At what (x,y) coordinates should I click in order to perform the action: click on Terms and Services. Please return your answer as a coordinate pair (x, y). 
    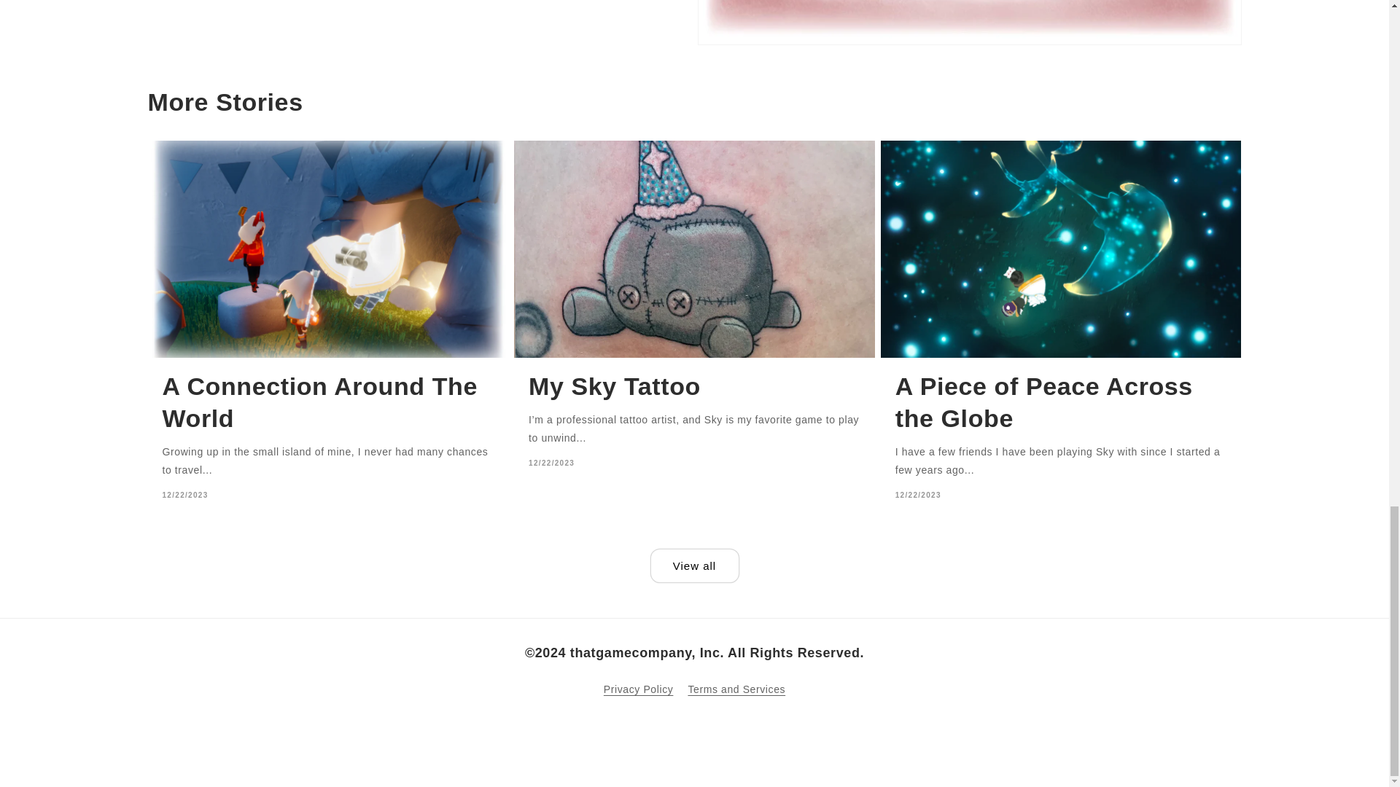
    Looking at the image, I should click on (736, 689).